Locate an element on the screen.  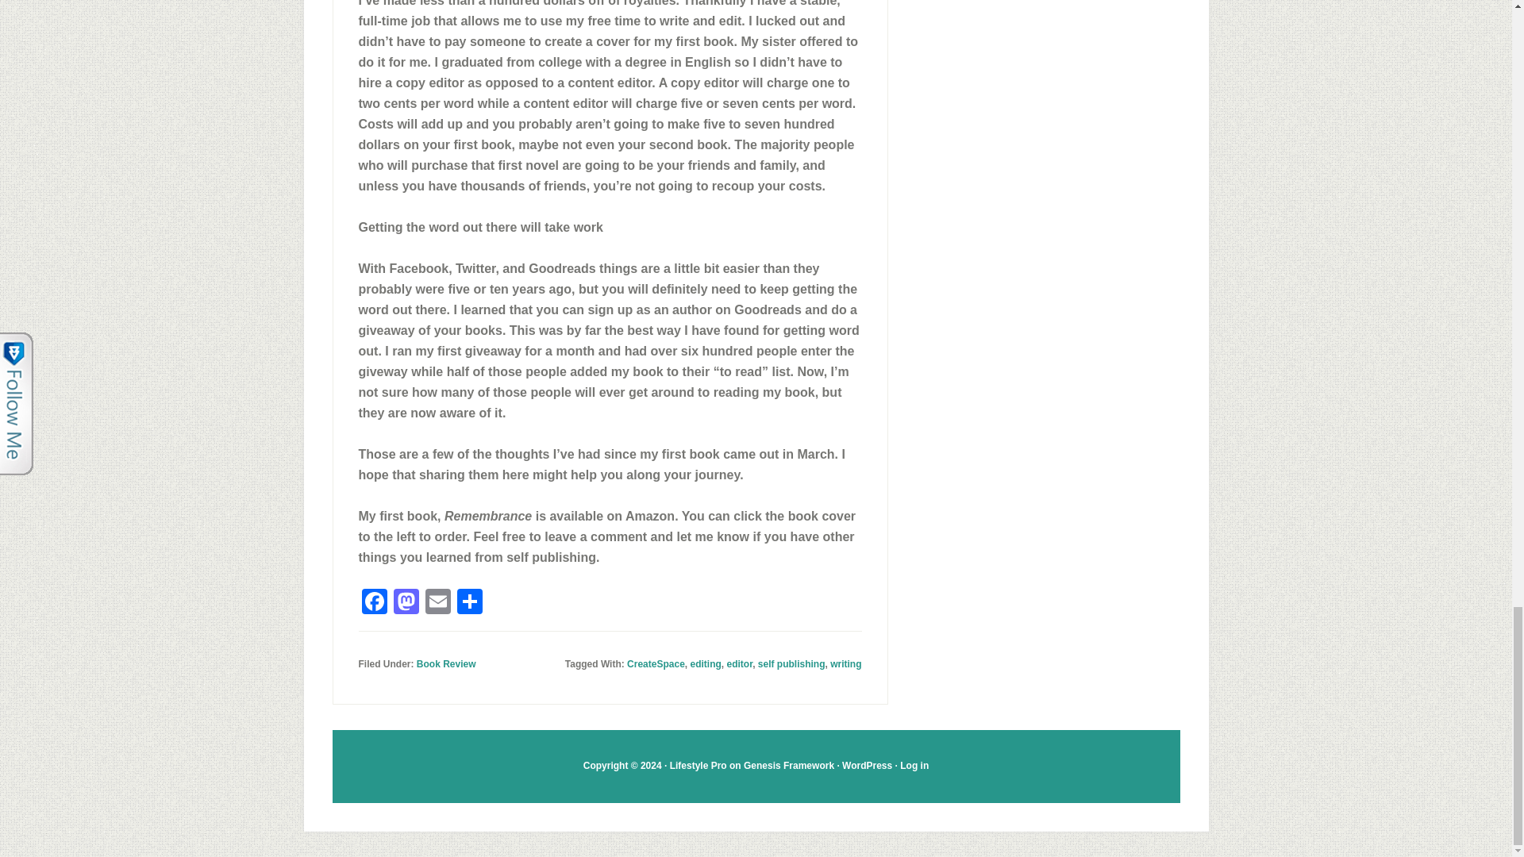
self publishing is located at coordinates (791, 663).